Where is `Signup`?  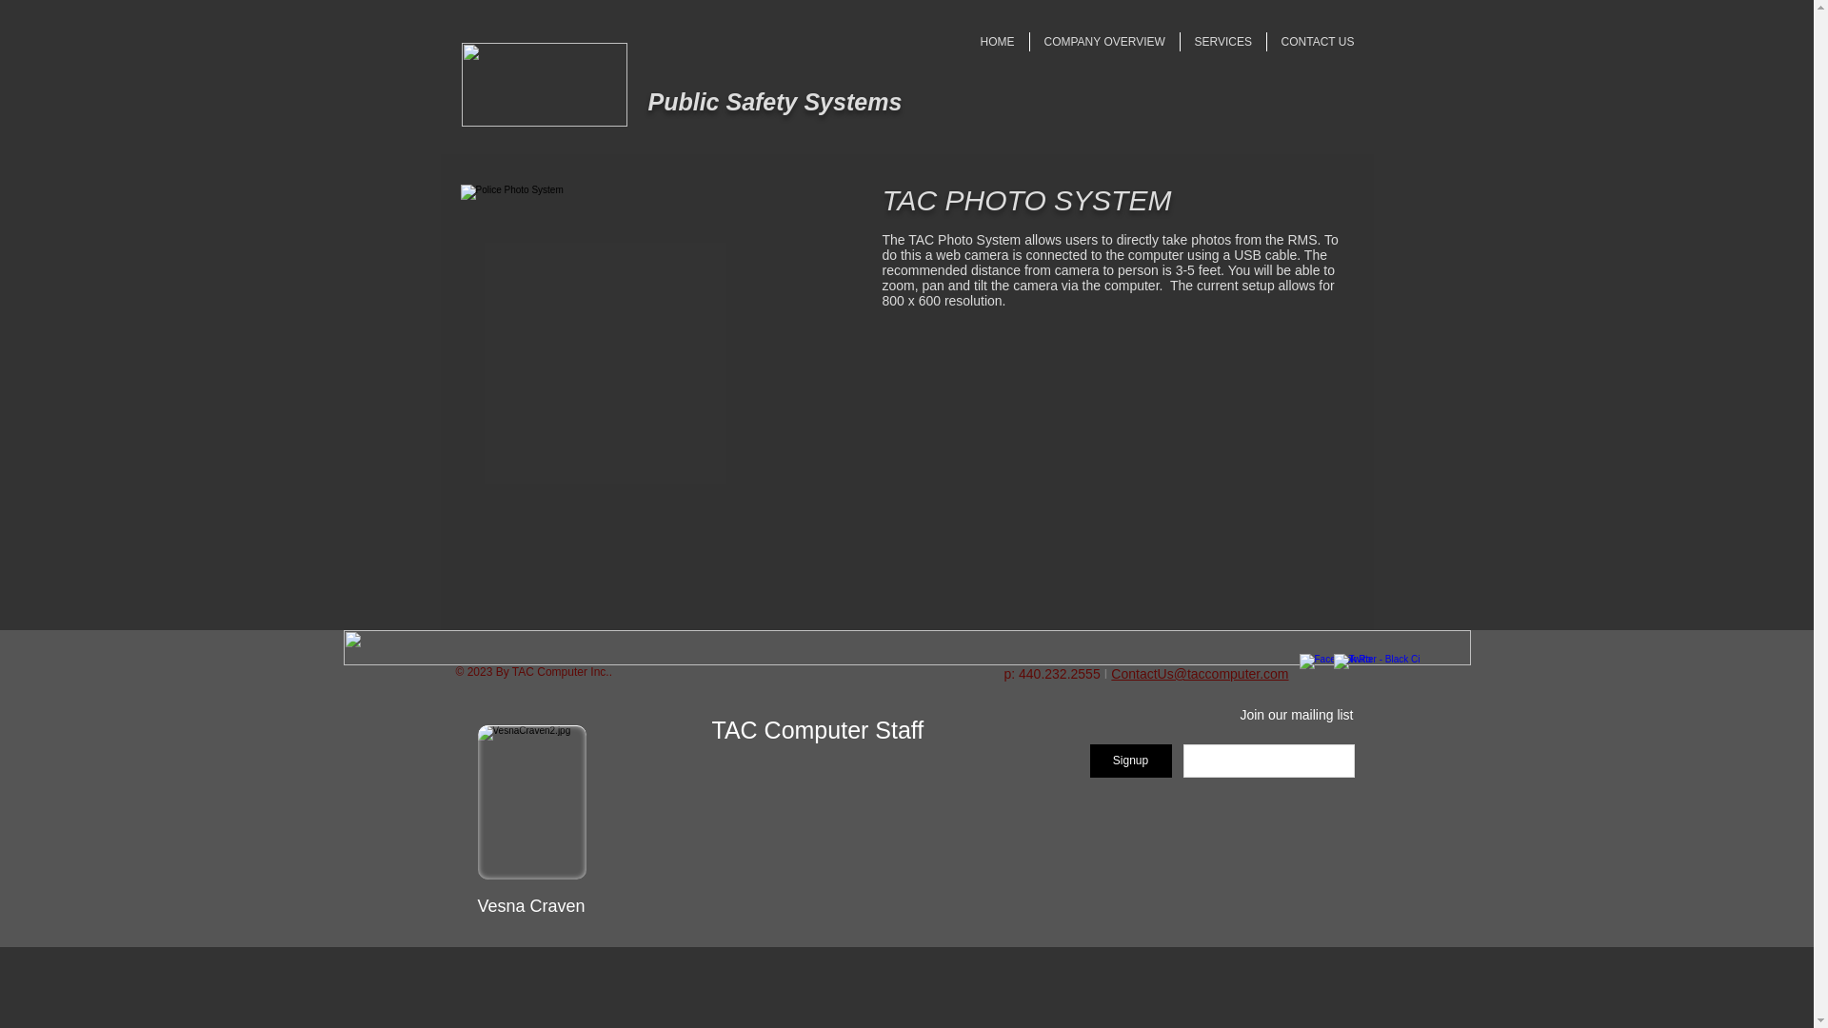
Signup is located at coordinates (1130, 760).